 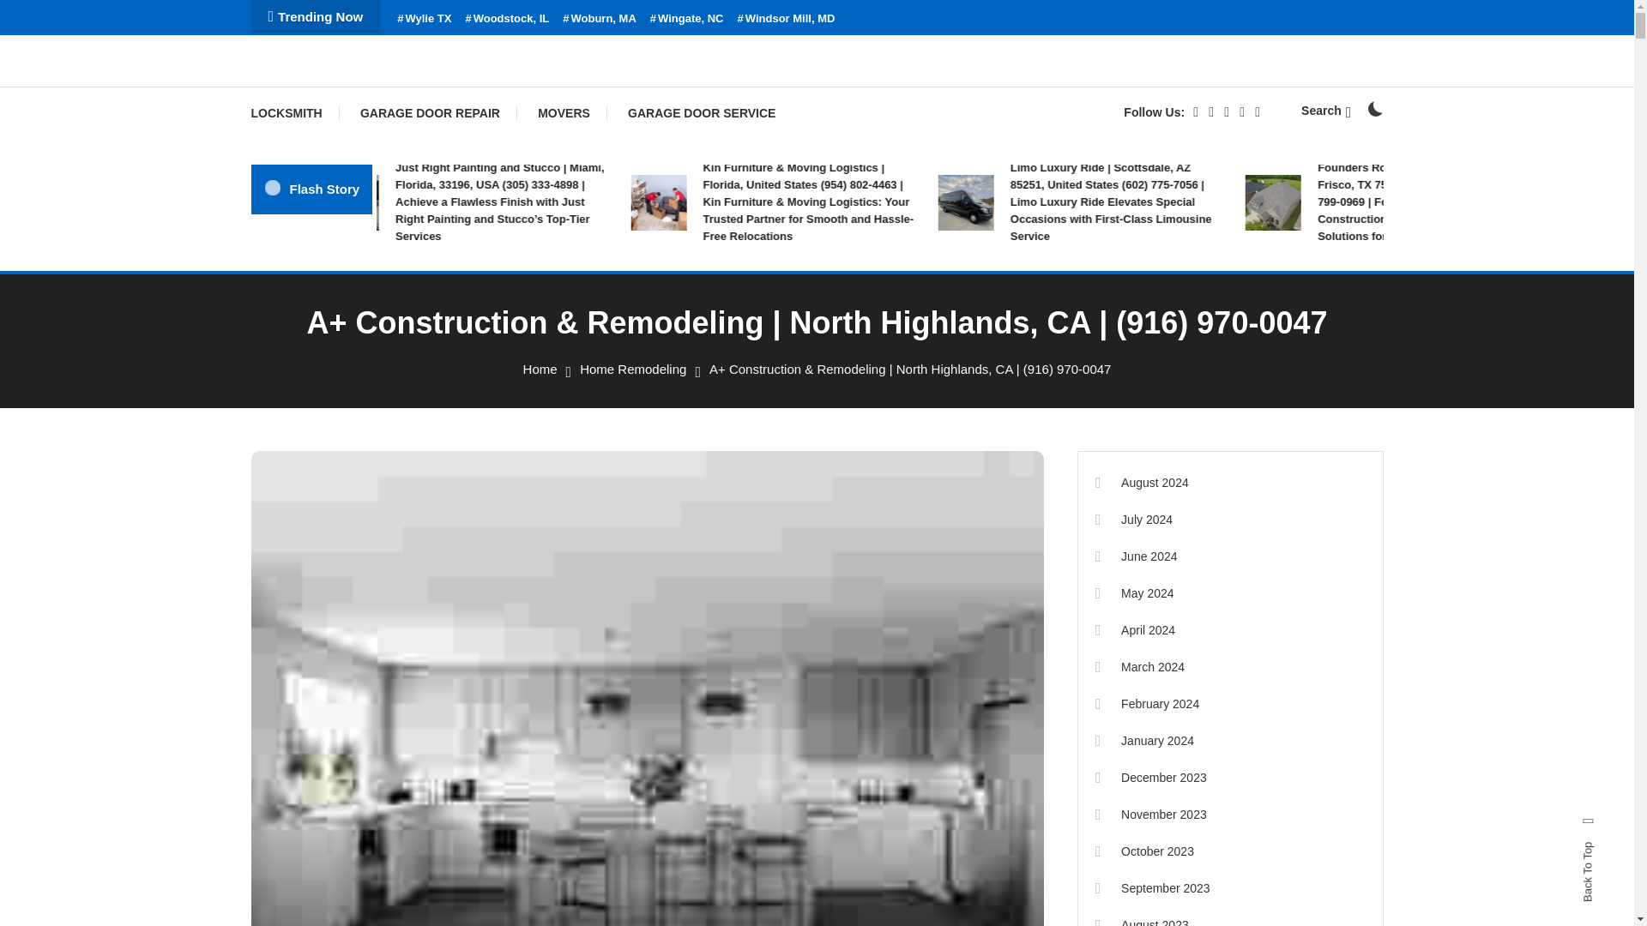 I want to click on Wylie TX, so click(x=424, y=19).